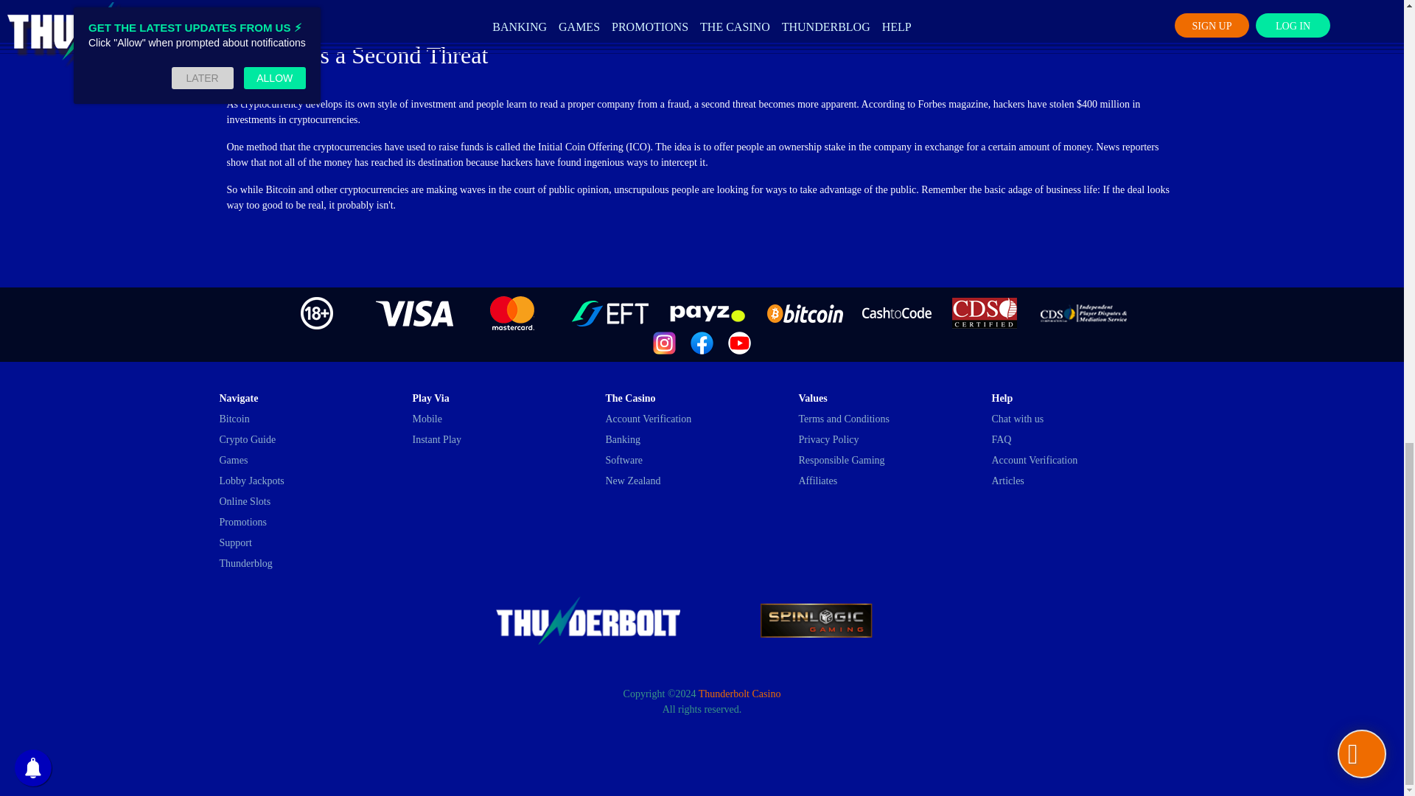  I want to click on Mobile, so click(427, 419).